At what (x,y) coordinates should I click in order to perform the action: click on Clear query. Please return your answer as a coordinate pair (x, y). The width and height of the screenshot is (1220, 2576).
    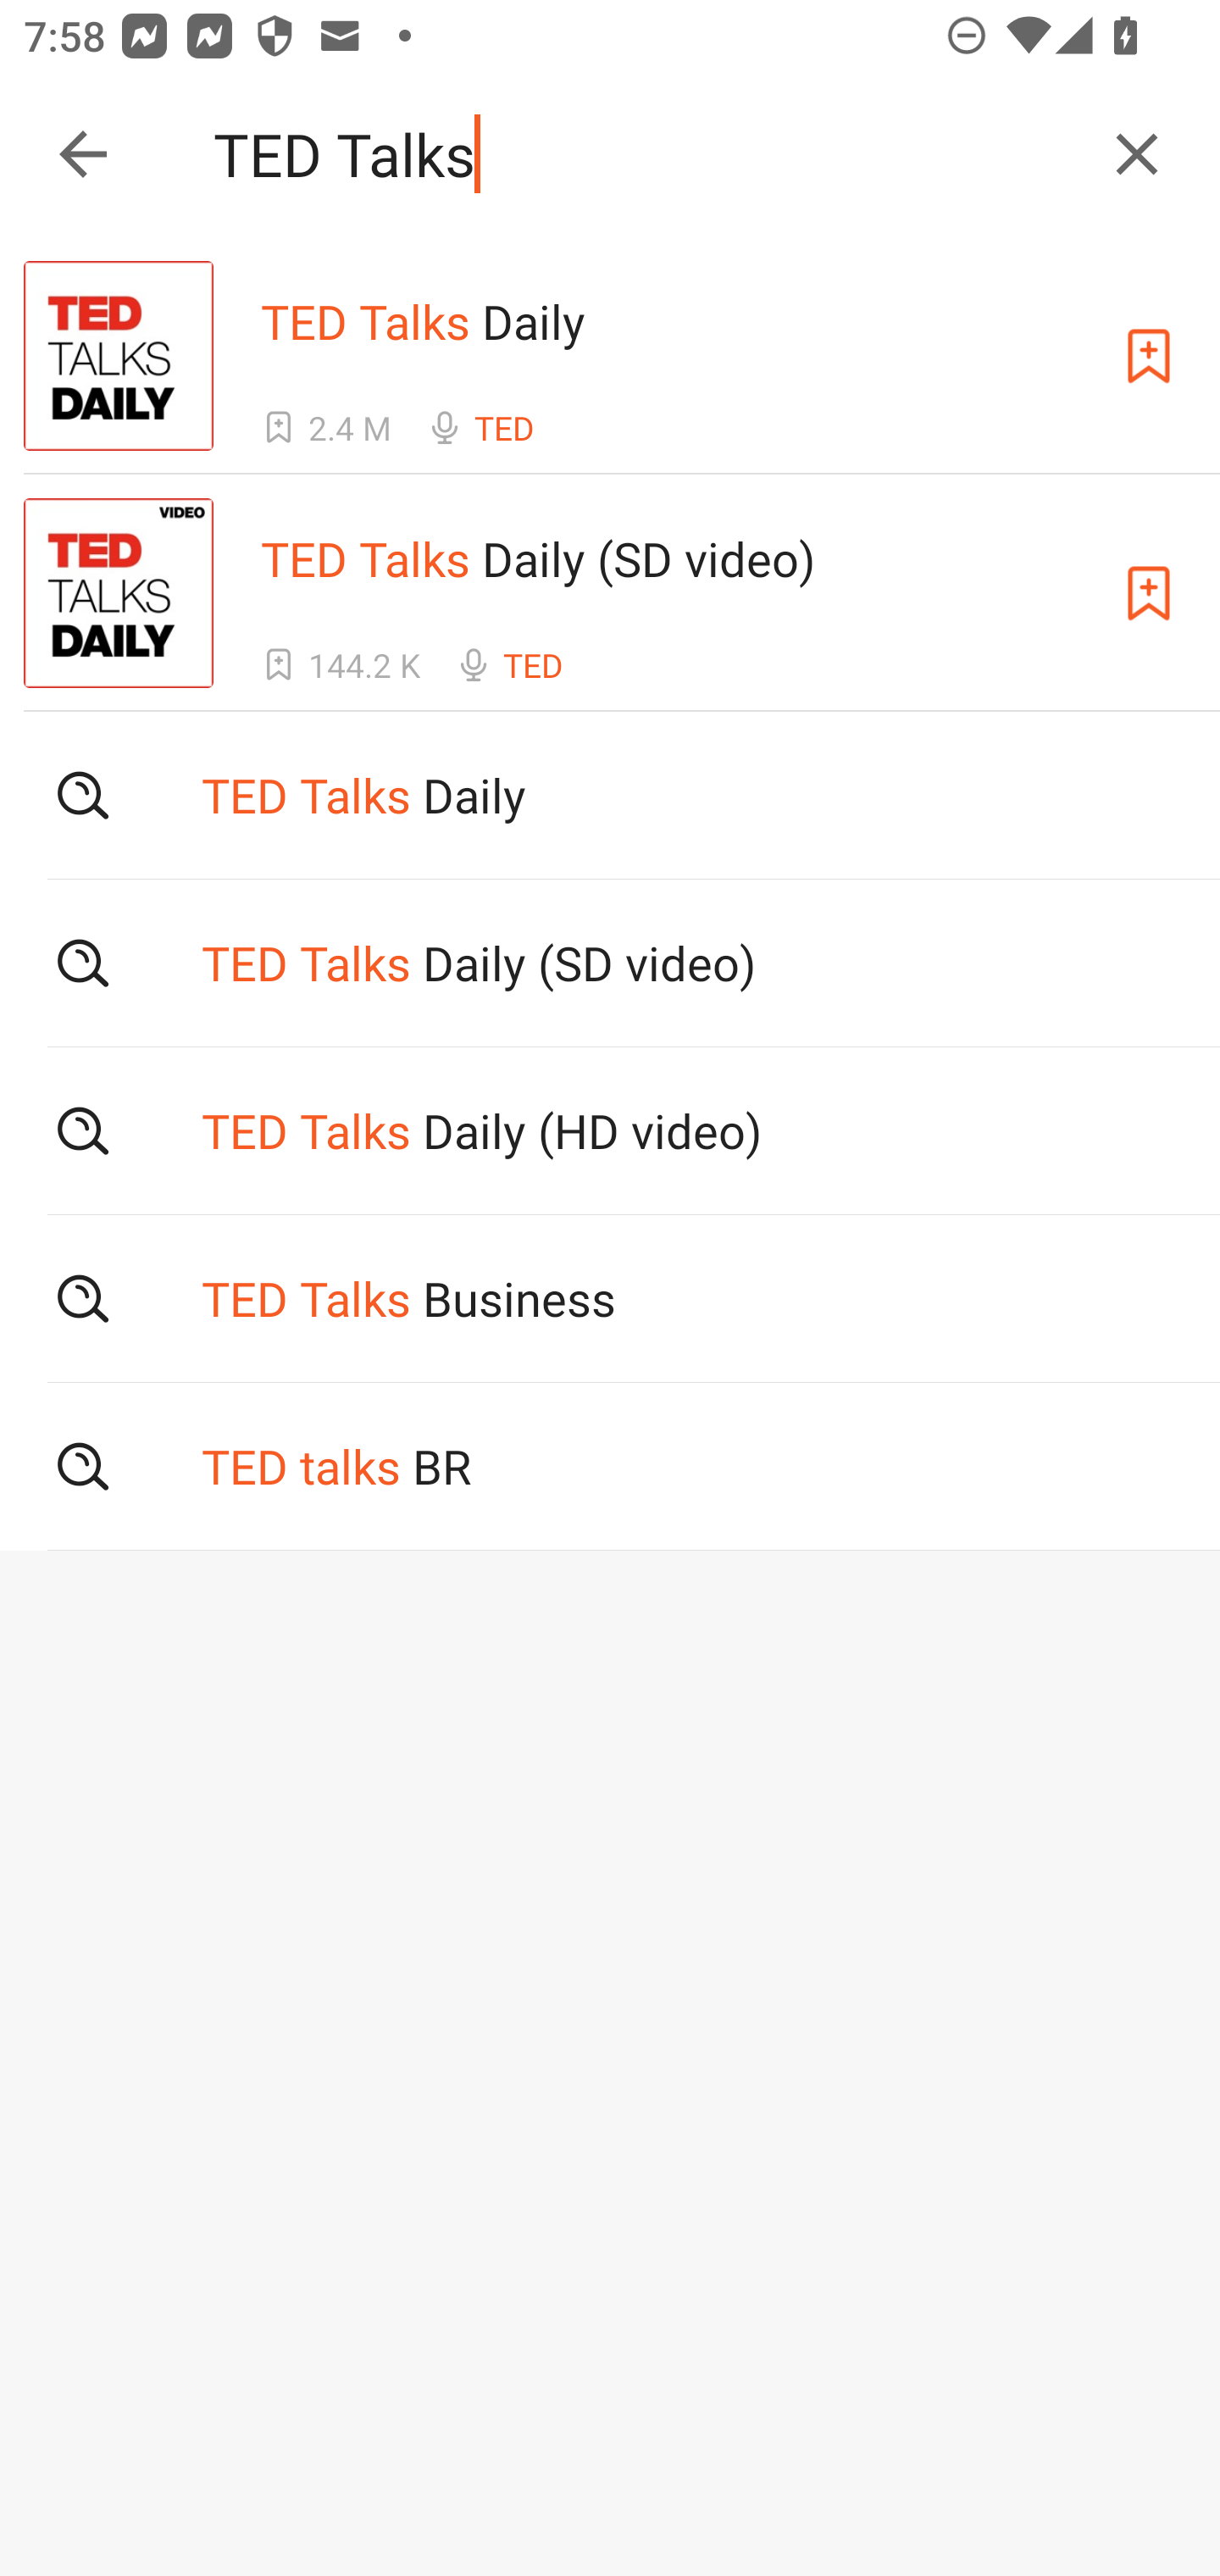
    Looking at the image, I should click on (1137, 154).